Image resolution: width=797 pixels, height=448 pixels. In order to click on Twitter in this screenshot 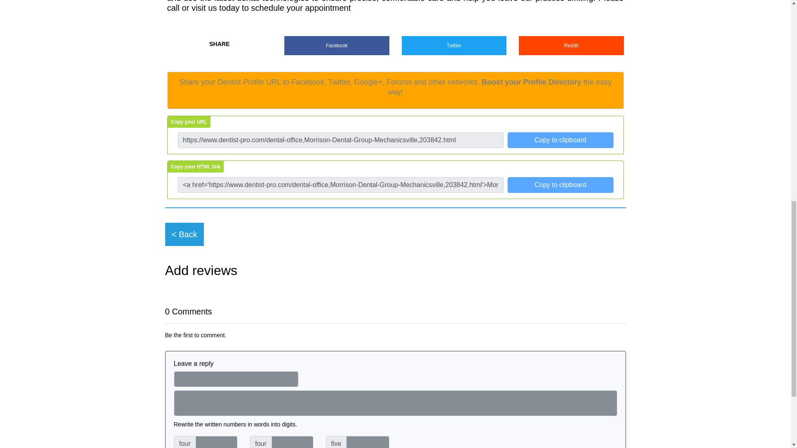, I will do `click(454, 46)`.